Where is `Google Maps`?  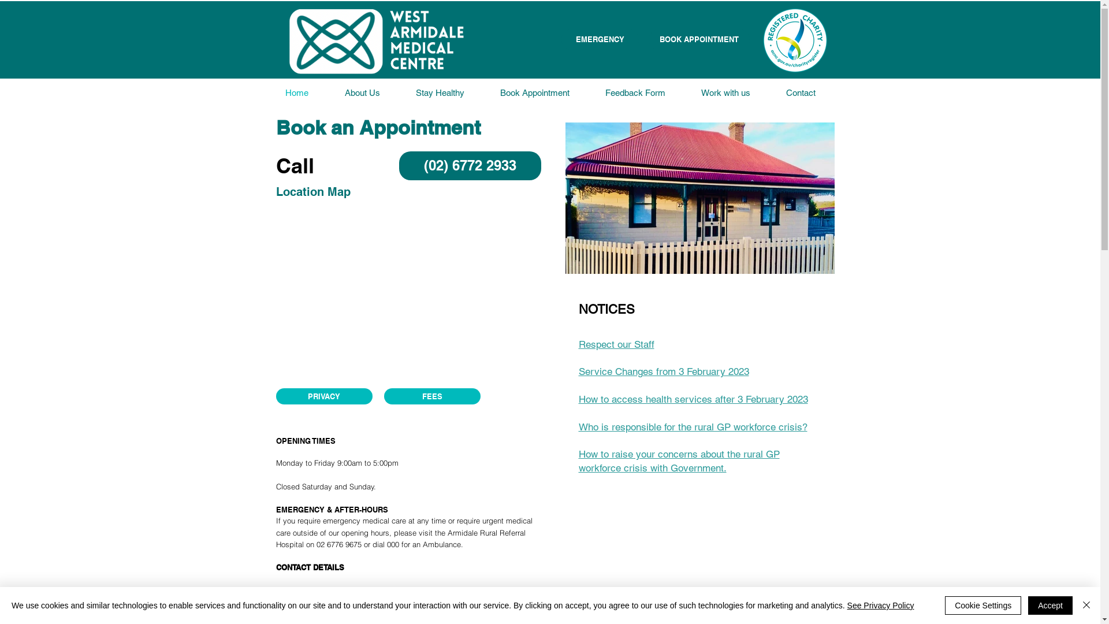 Google Maps is located at coordinates (410, 292).